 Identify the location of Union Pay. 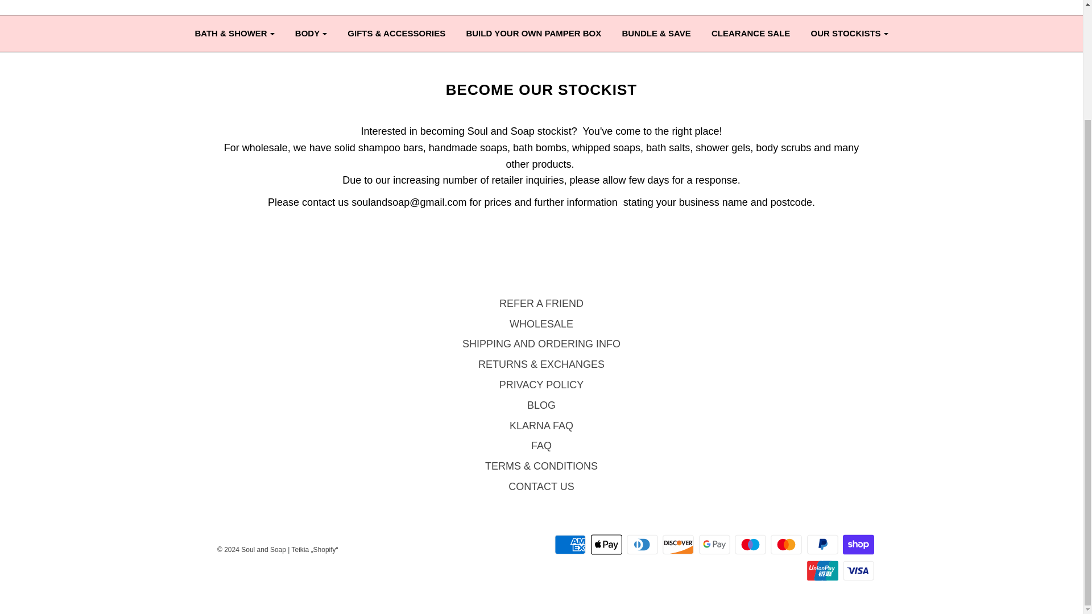
(822, 570).